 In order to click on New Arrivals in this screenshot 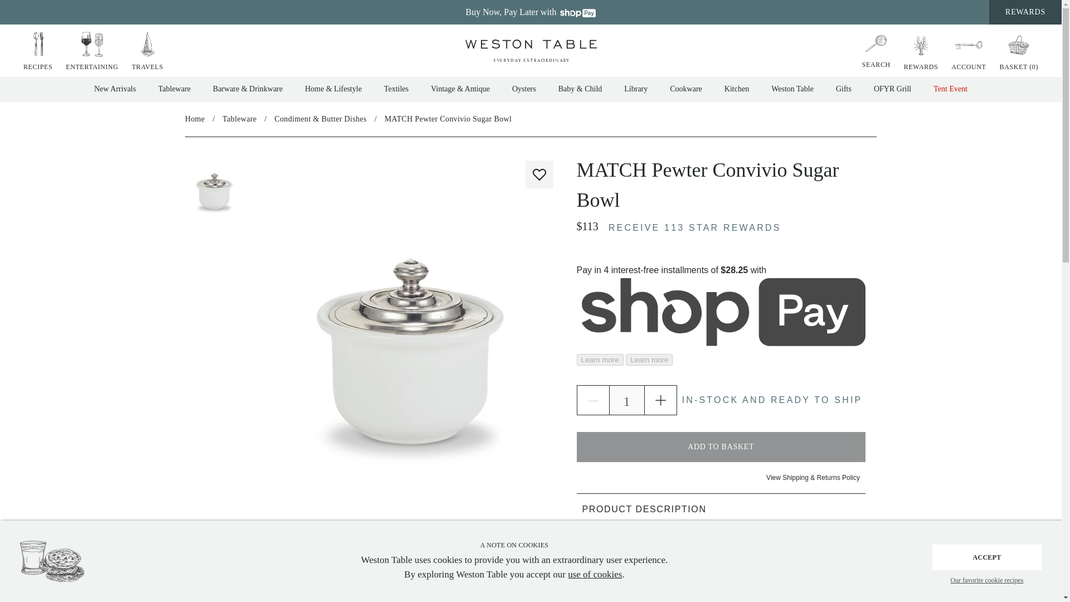, I will do `click(115, 89)`.